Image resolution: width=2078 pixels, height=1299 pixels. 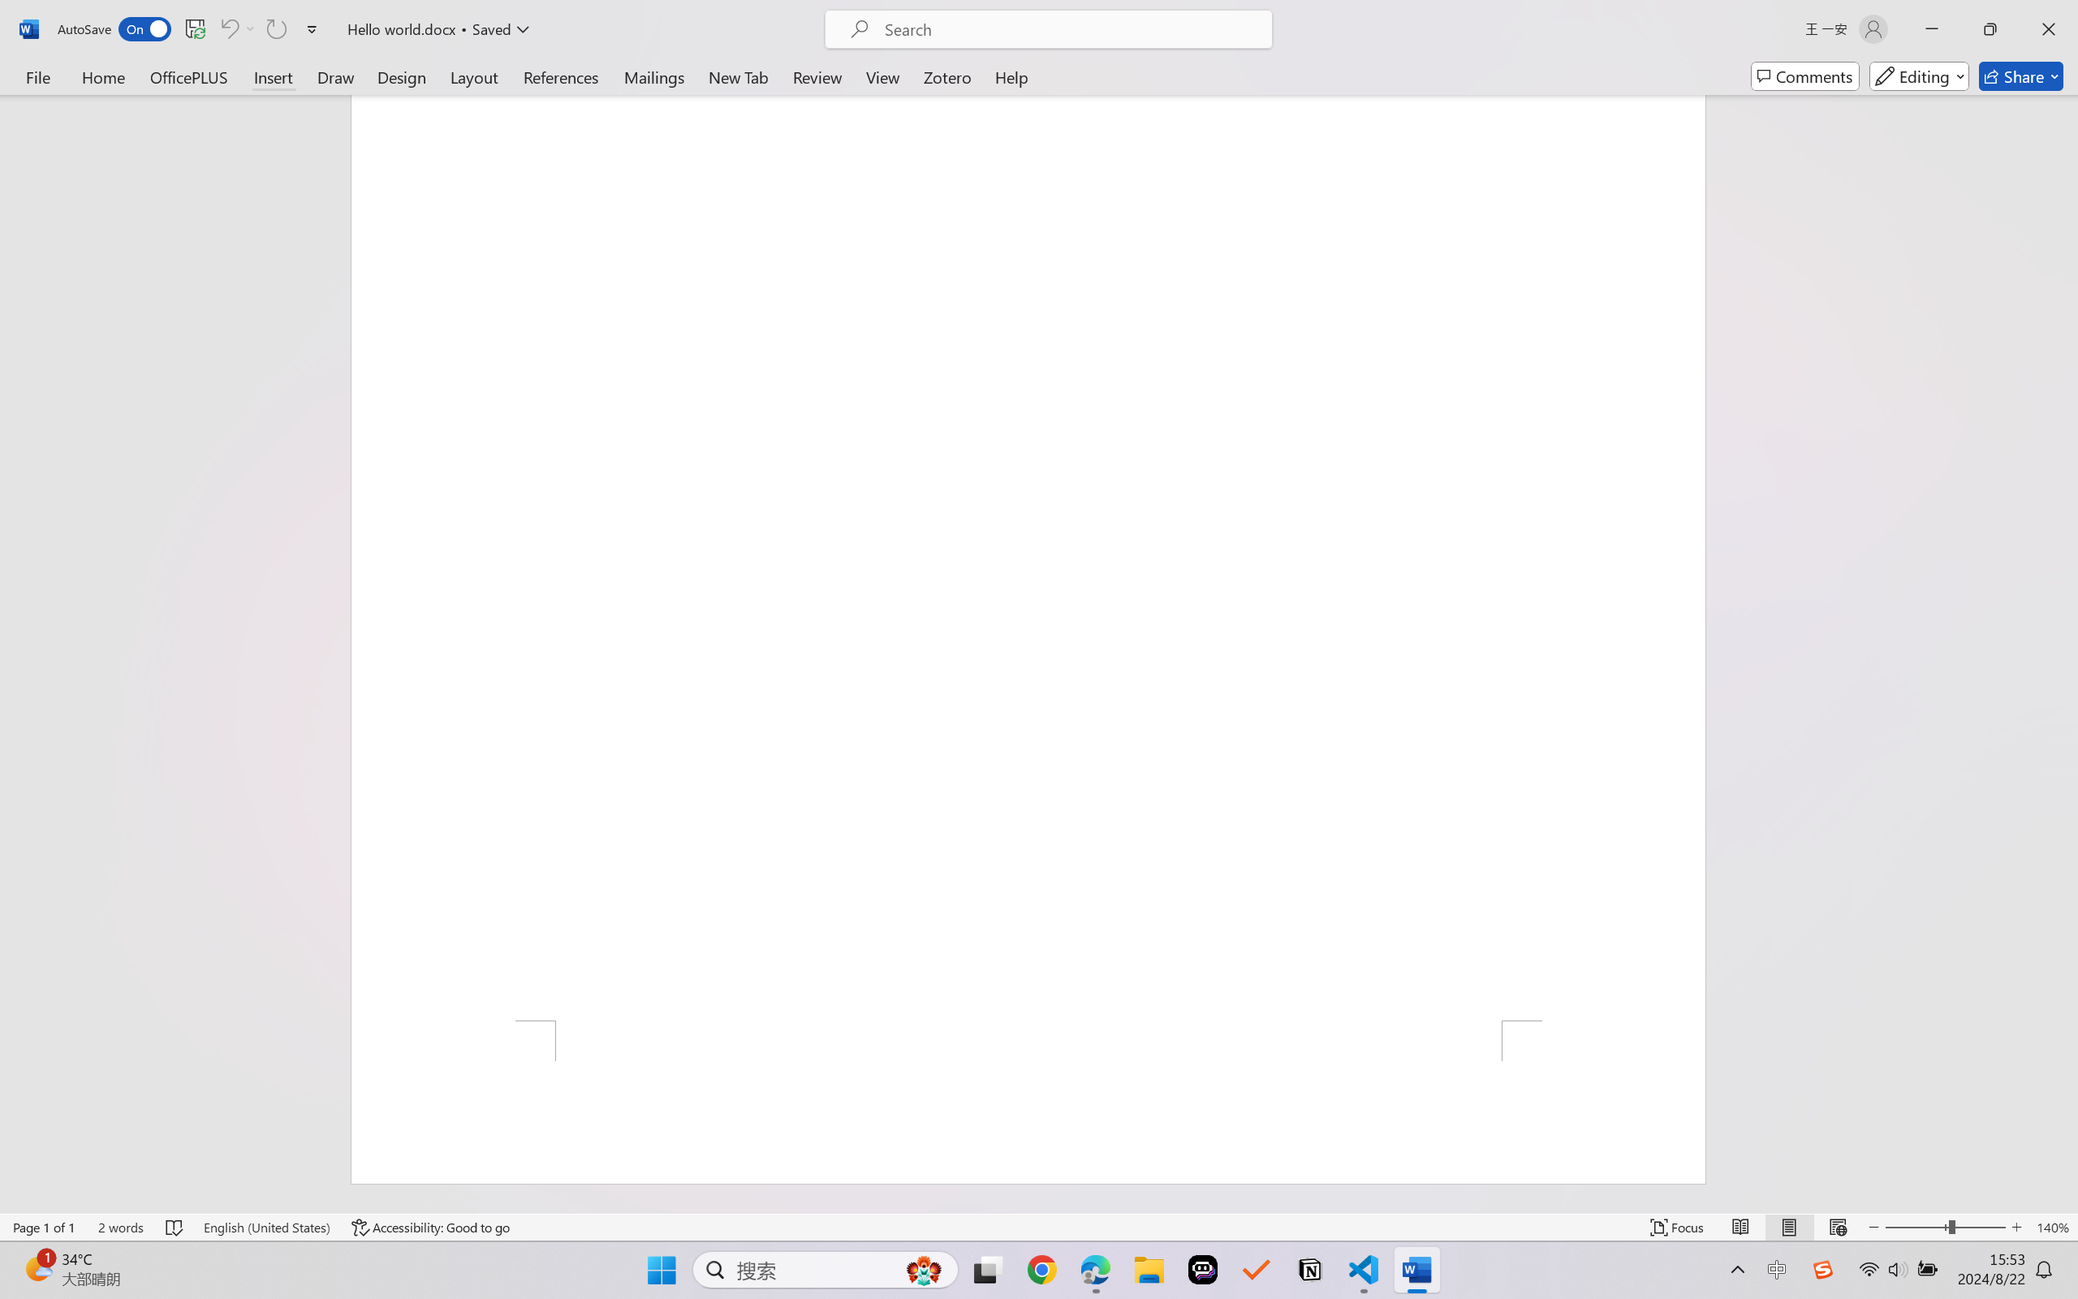 I want to click on Web Layout, so click(x=1838, y=1228).